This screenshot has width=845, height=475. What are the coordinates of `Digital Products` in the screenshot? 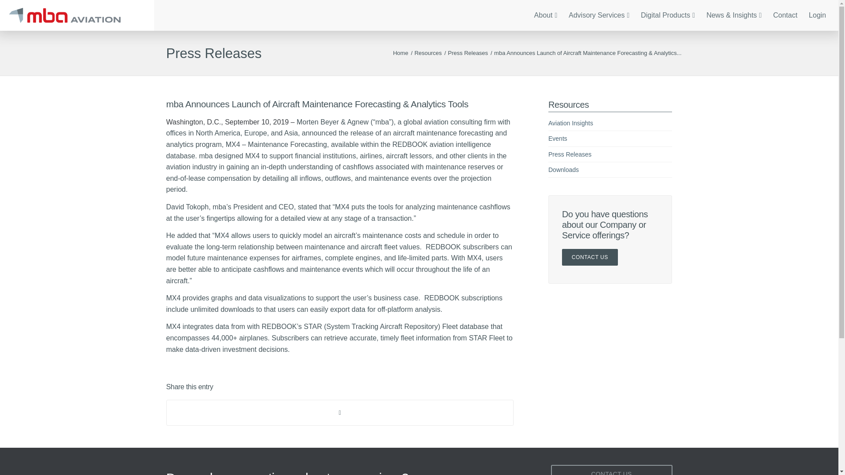 It's located at (668, 15).